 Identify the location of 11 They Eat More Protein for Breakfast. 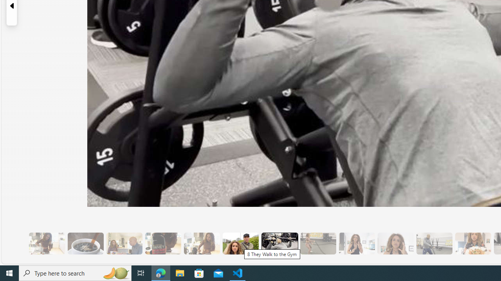
(357, 244).